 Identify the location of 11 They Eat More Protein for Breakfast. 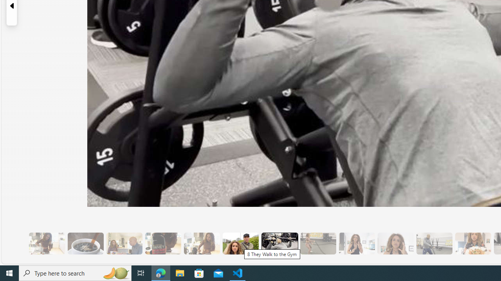
(357, 244).